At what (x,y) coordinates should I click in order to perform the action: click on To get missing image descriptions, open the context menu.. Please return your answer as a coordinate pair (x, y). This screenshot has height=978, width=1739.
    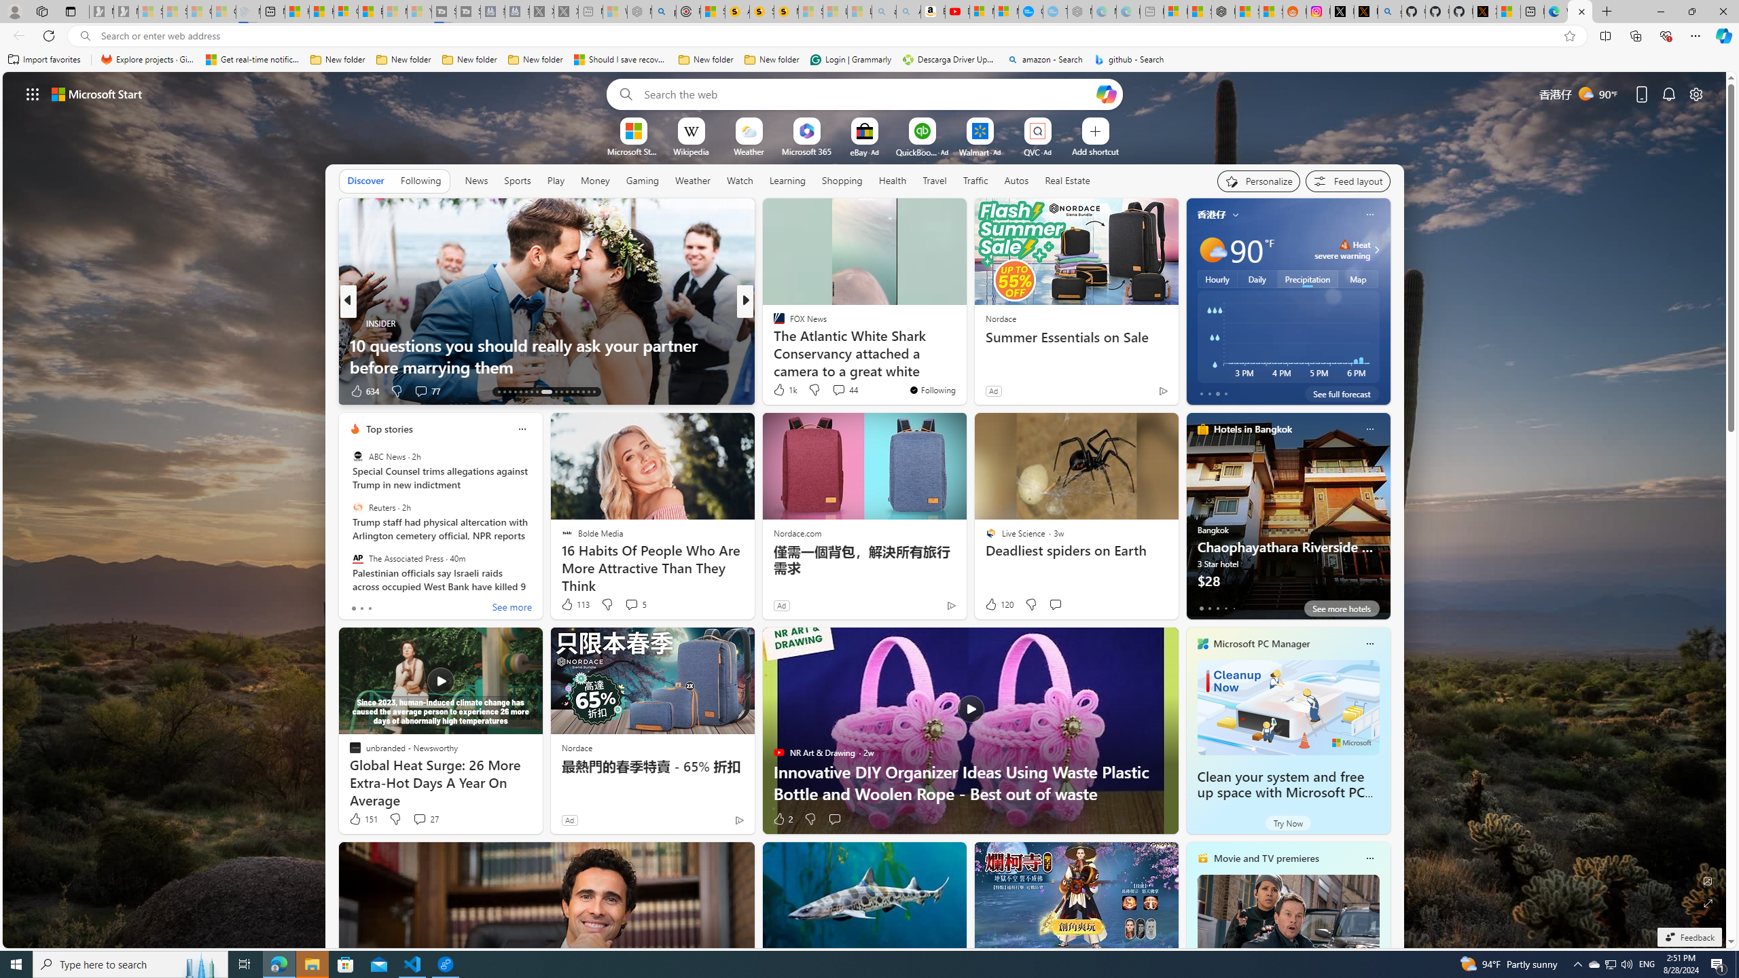
    Looking at the image, I should click on (633, 130).